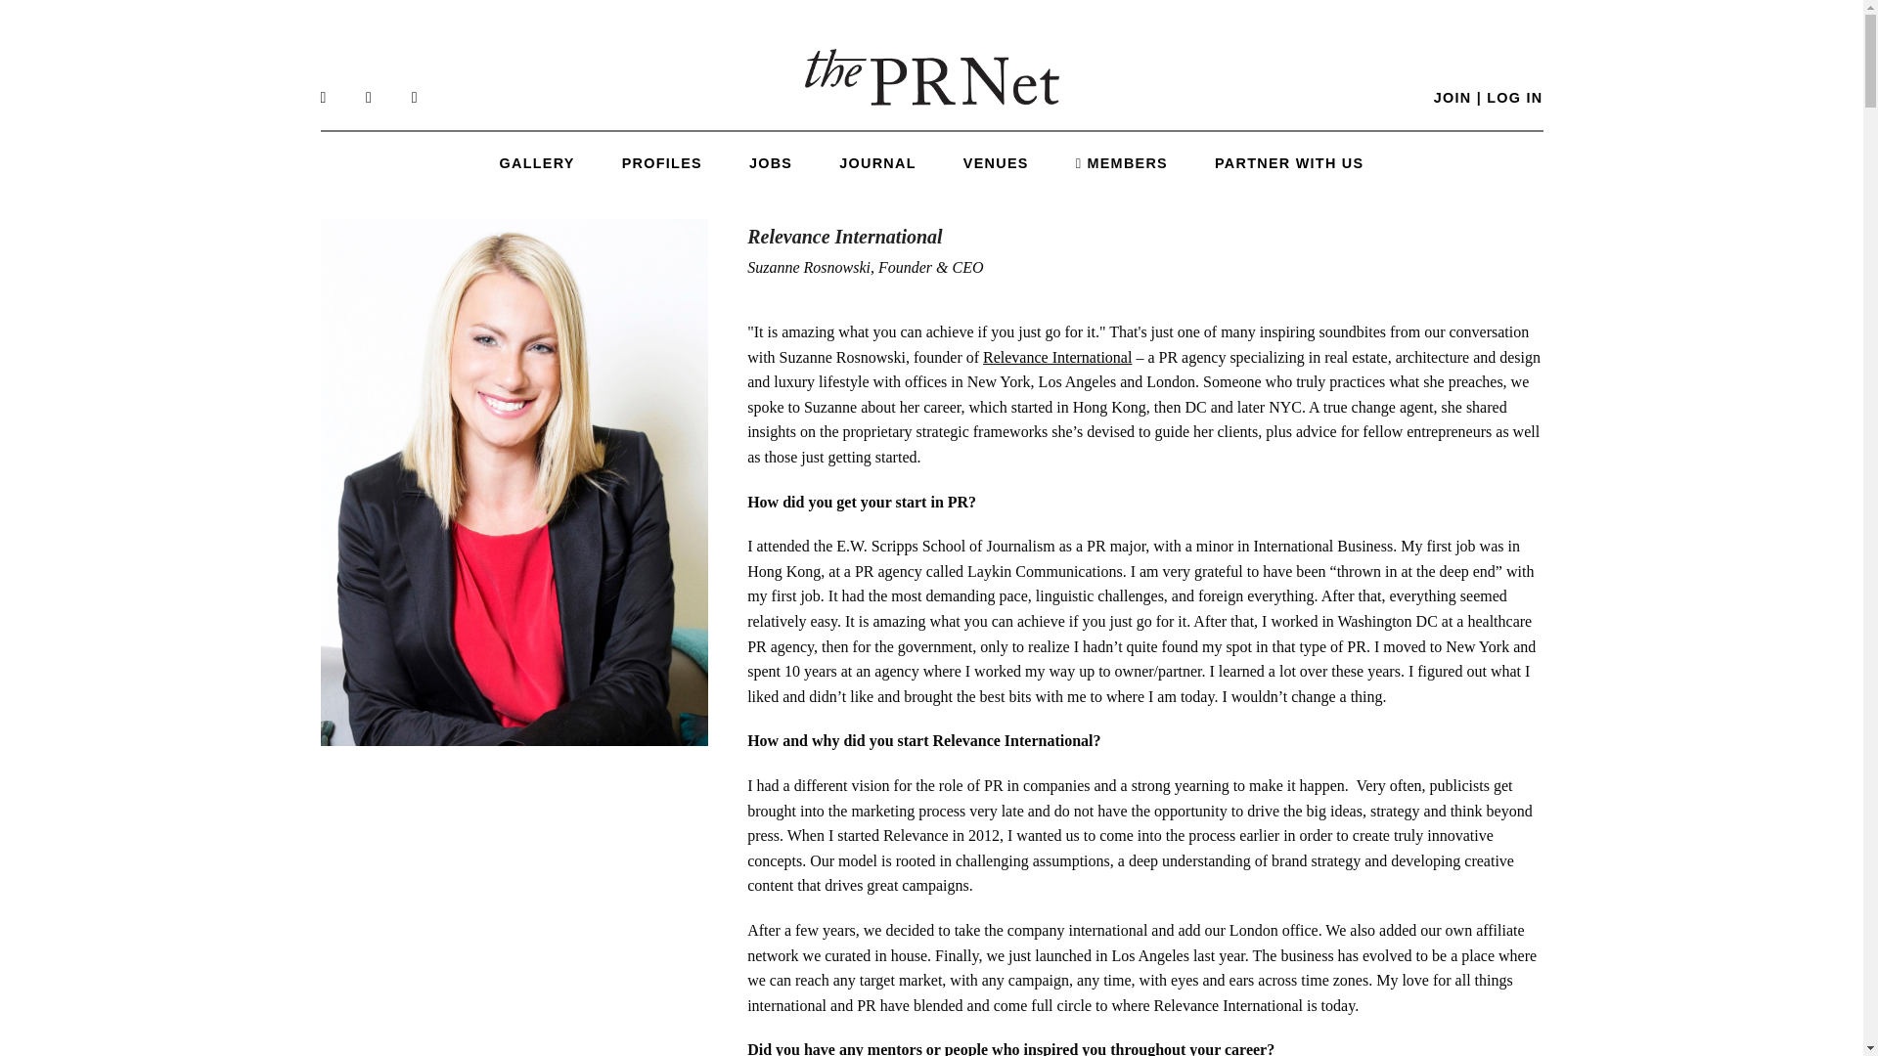 The height and width of the screenshot is (1056, 1878). Describe the element at coordinates (536, 162) in the screenshot. I see `GALLERY` at that location.